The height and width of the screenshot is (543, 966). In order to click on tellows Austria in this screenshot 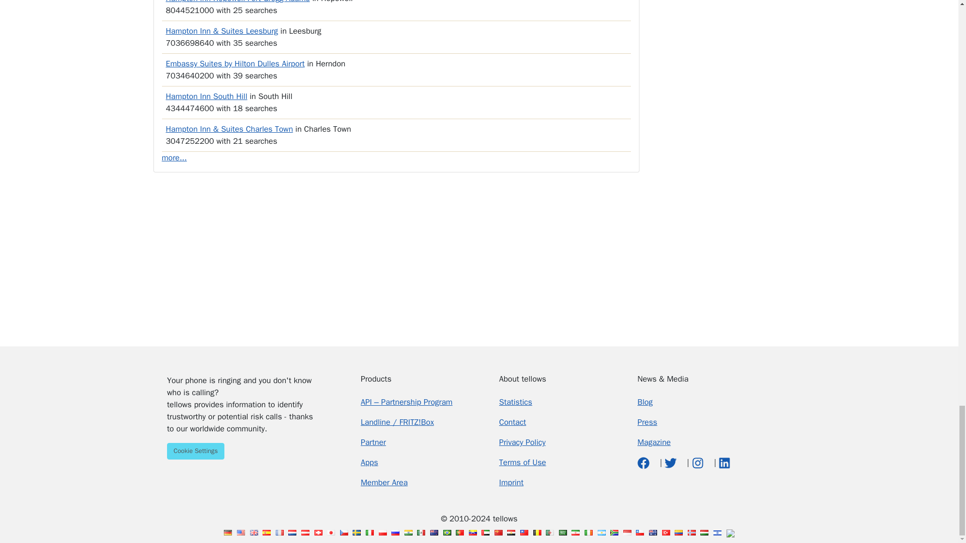, I will do `click(305, 532)`.